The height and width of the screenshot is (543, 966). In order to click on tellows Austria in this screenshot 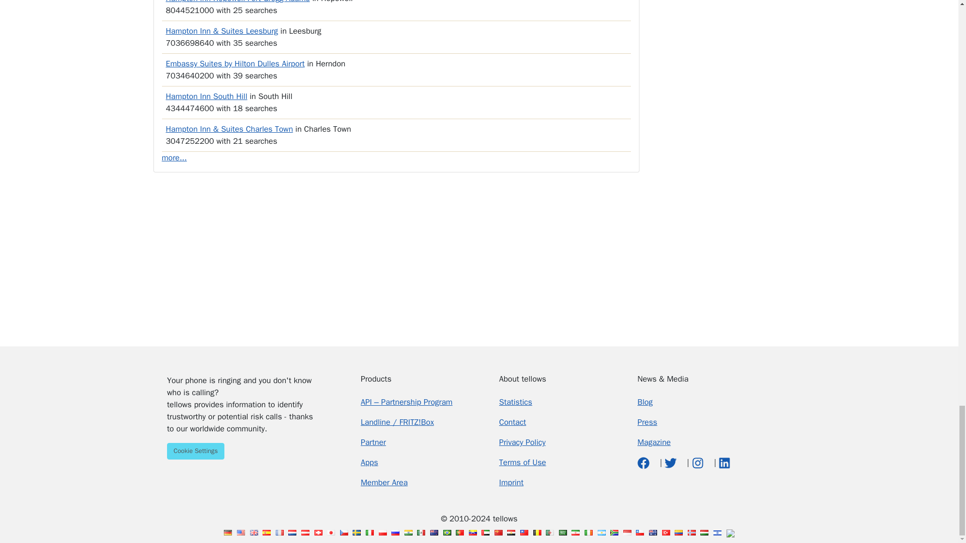, I will do `click(305, 532)`.